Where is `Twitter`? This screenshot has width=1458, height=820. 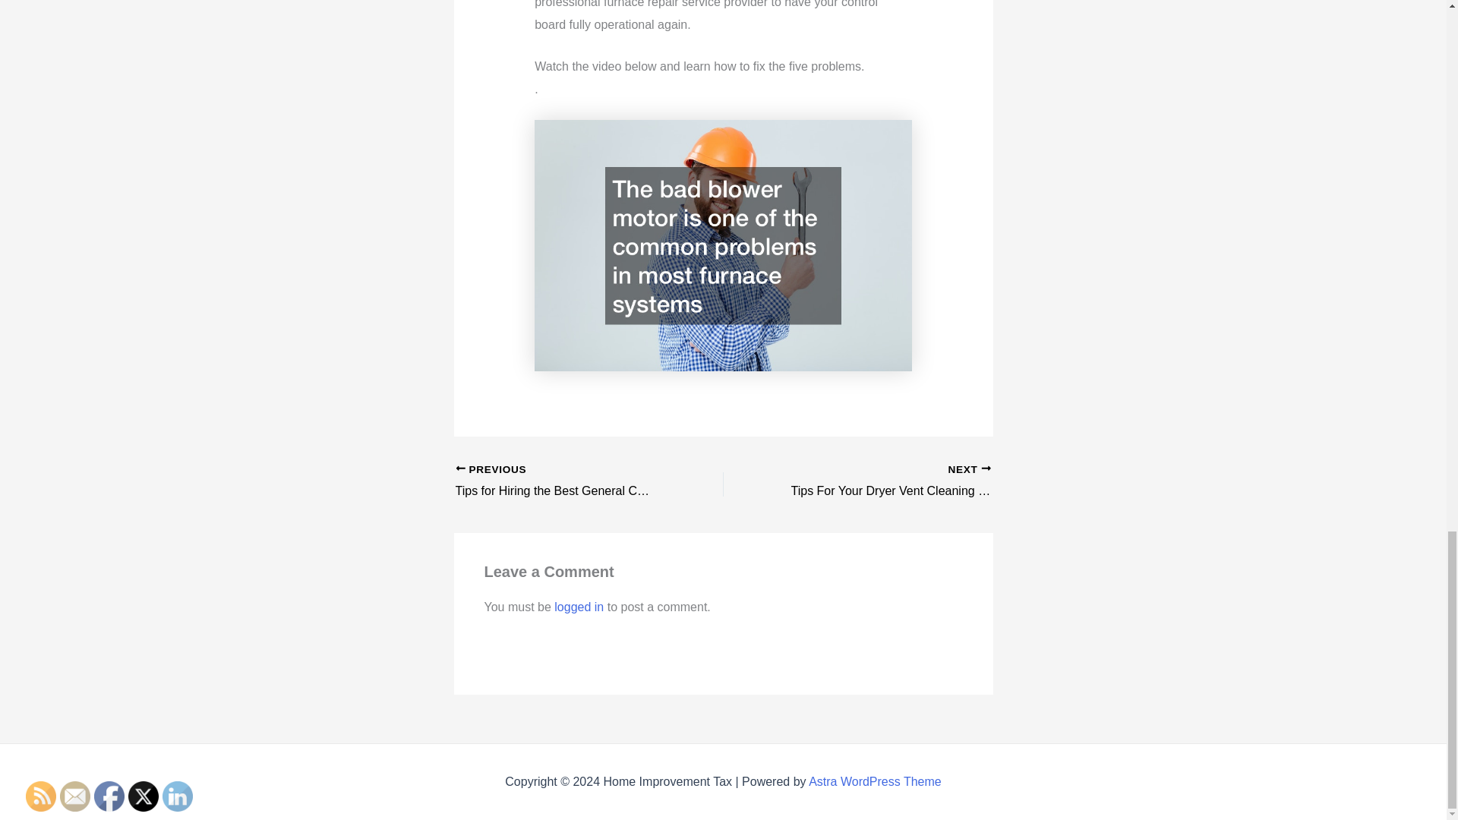
Twitter is located at coordinates (143, 796).